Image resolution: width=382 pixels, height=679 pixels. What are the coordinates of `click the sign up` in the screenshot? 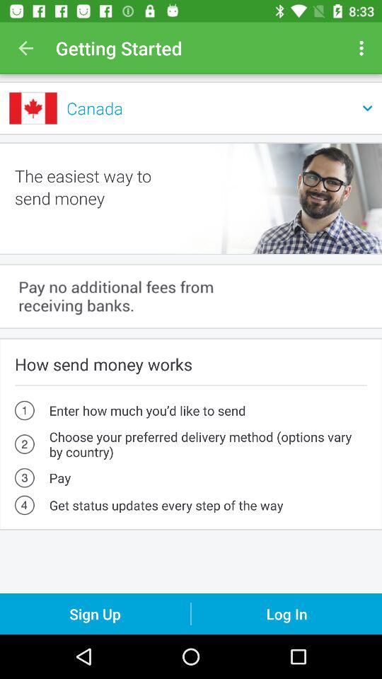 It's located at (95, 614).